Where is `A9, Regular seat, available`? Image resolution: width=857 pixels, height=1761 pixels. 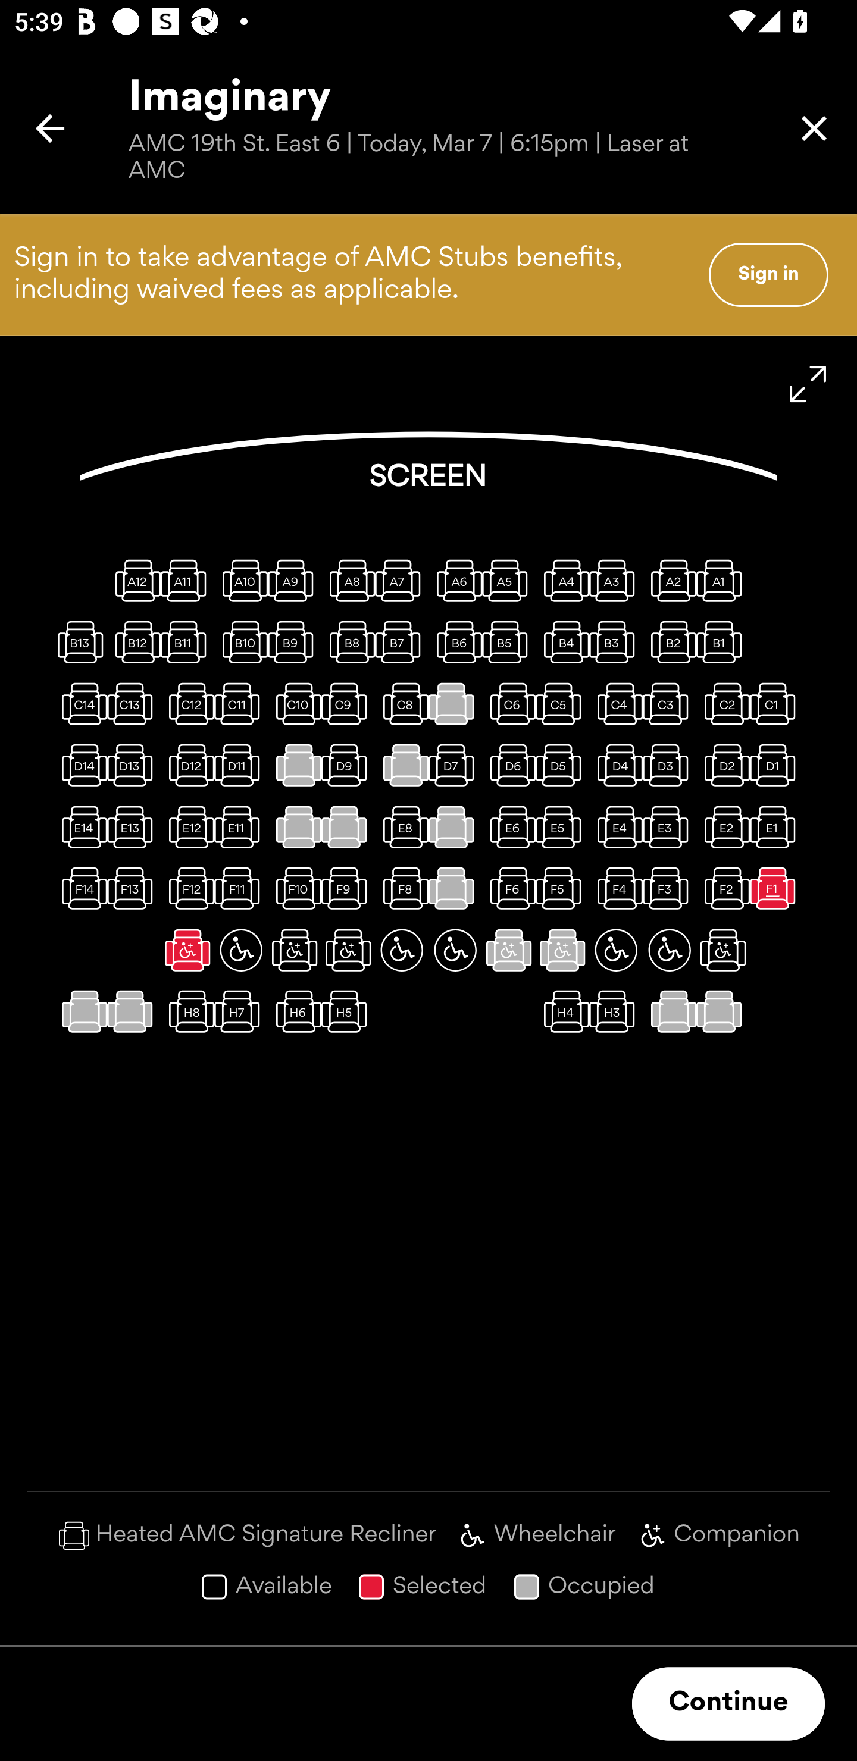
A9, Regular seat, available is located at coordinates (294, 580).